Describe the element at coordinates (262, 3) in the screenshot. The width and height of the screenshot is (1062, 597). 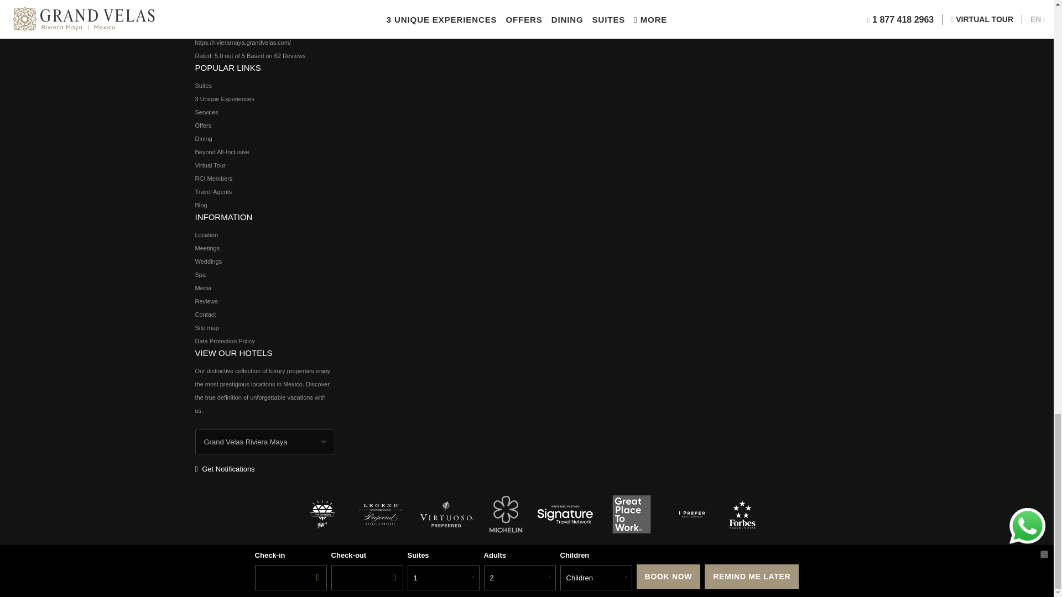
I see `877-418-2963` at that location.